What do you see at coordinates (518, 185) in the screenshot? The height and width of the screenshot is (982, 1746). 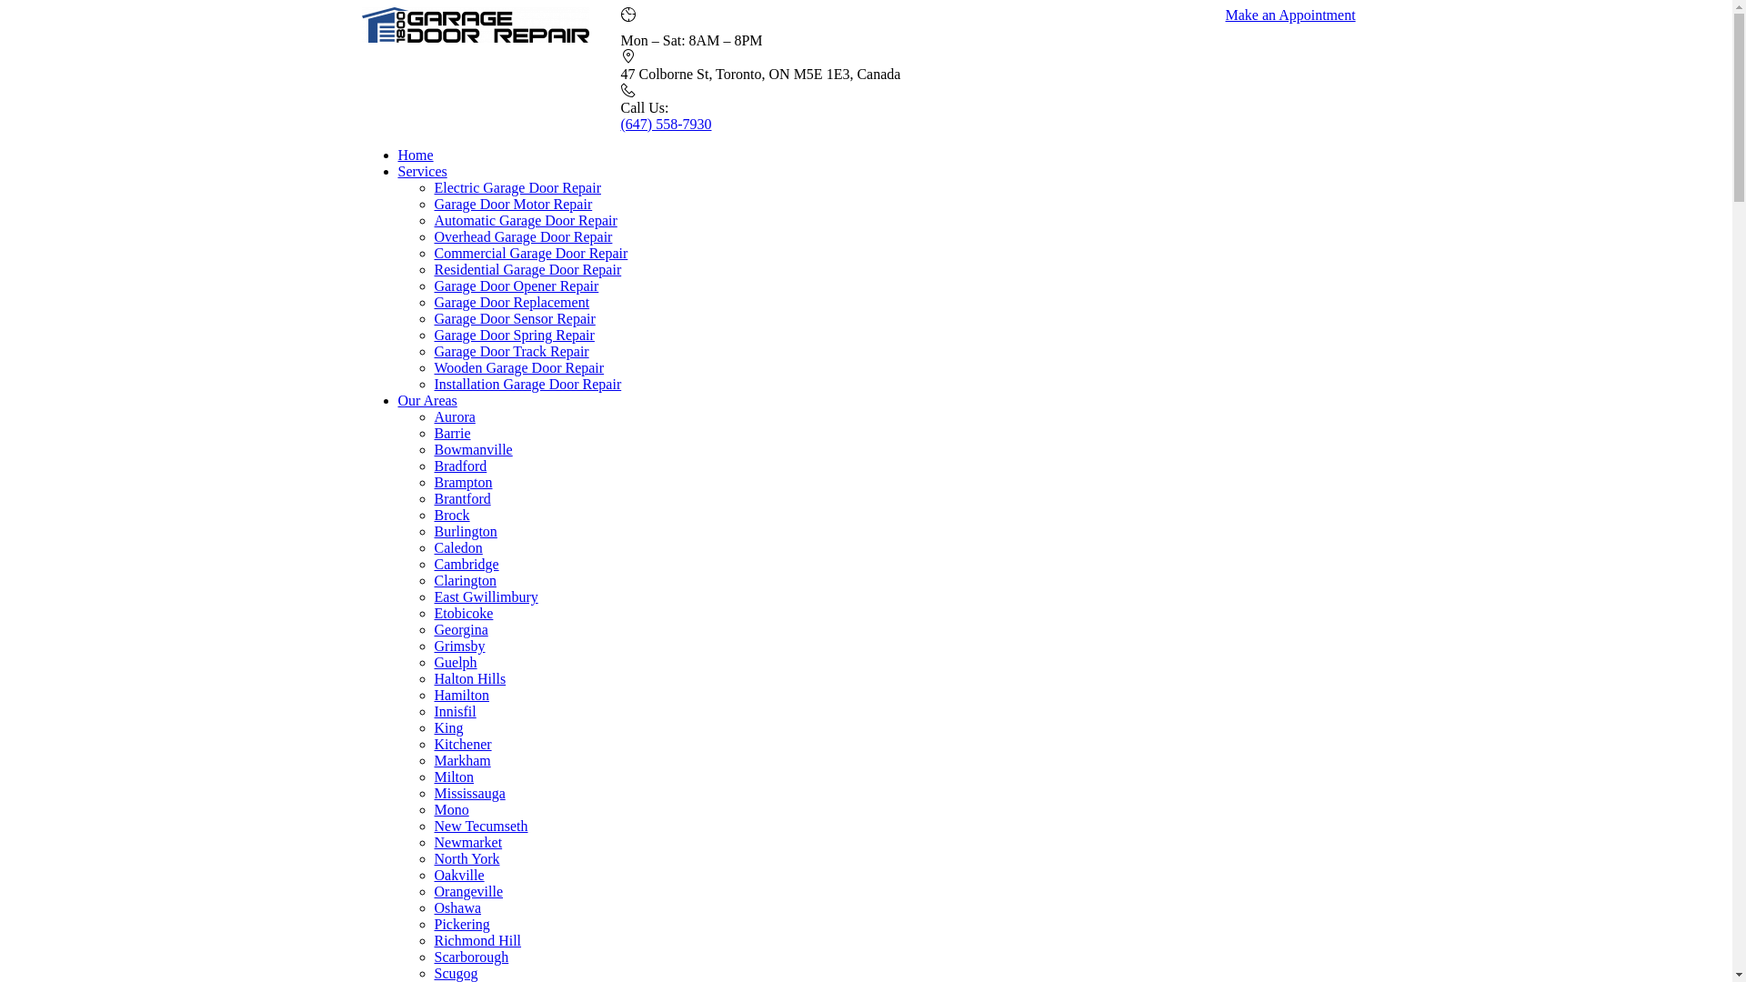 I see `Electric Garage Door Repair` at bounding box center [518, 185].